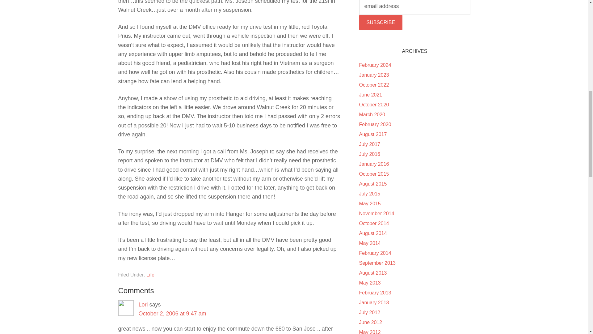 This screenshot has width=593, height=334. What do you see at coordinates (370, 95) in the screenshot?
I see `June 2021` at bounding box center [370, 95].